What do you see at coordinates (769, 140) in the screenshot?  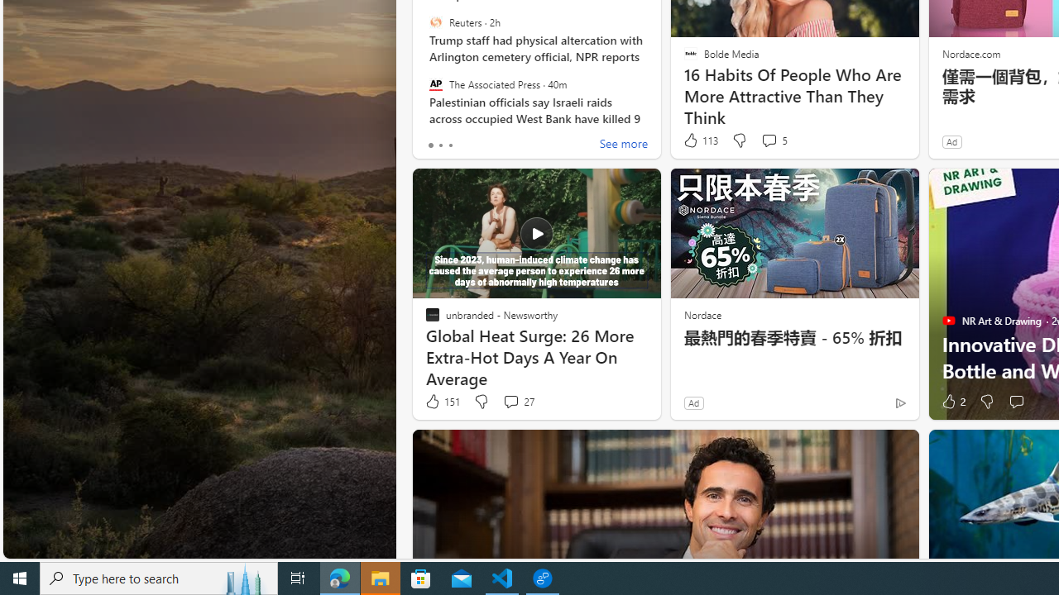 I see `View comments 5 Comment` at bounding box center [769, 140].